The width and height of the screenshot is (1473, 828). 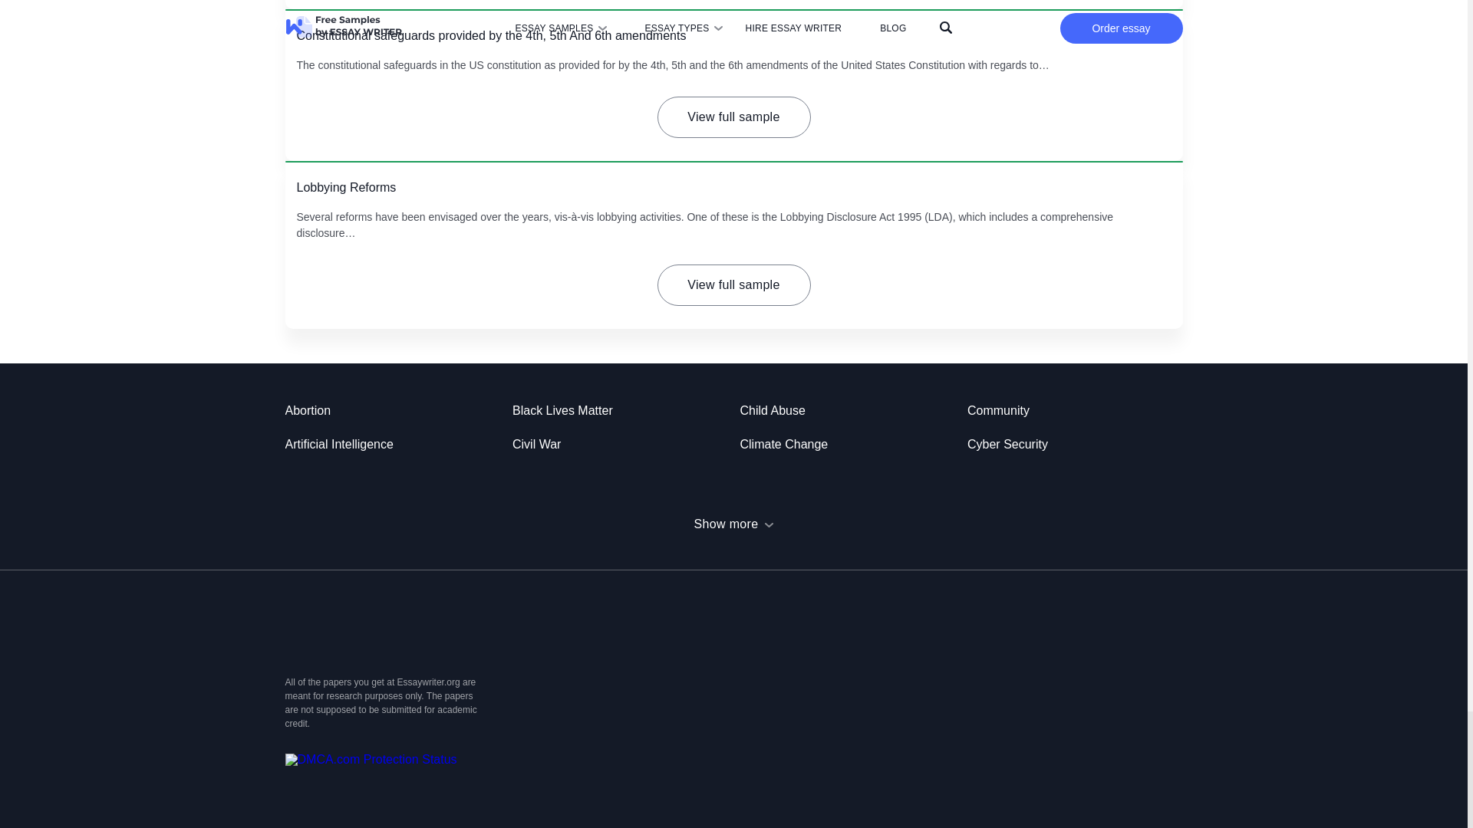 What do you see at coordinates (345, 187) in the screenshot?
I see `Lobbying Reforms` at bounding box center [345, 187].